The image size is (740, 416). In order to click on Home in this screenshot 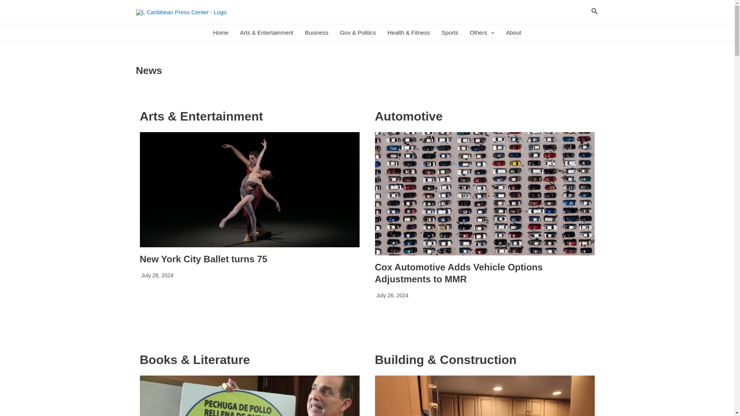, I will do `click(220, 32)`.